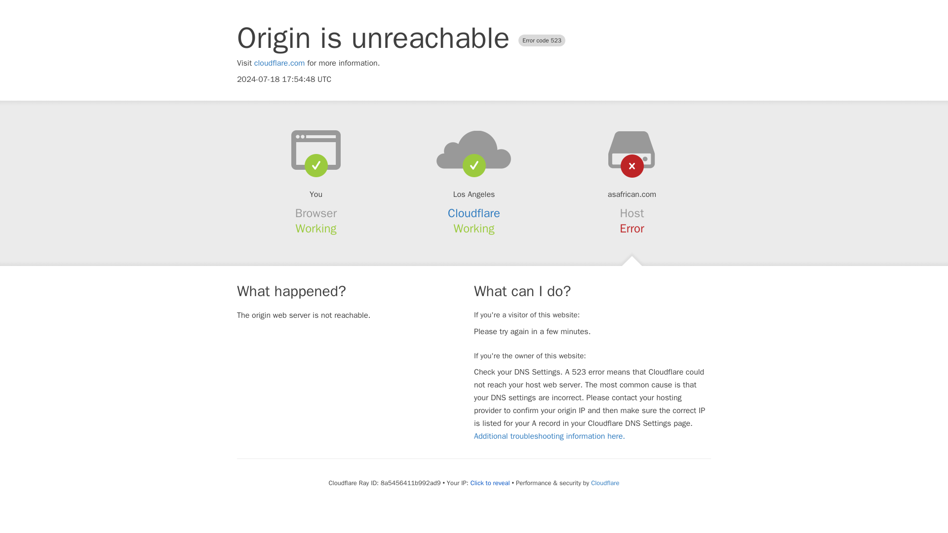 The width and height of the screenshot is (948, 533). Describe the element at coordinates (490, 483) in the screenshot. I see `Click to reveal` at that location.